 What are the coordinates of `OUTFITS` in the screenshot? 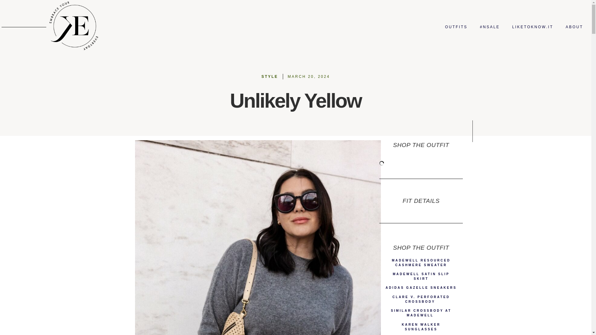 It's located at (456, 27).